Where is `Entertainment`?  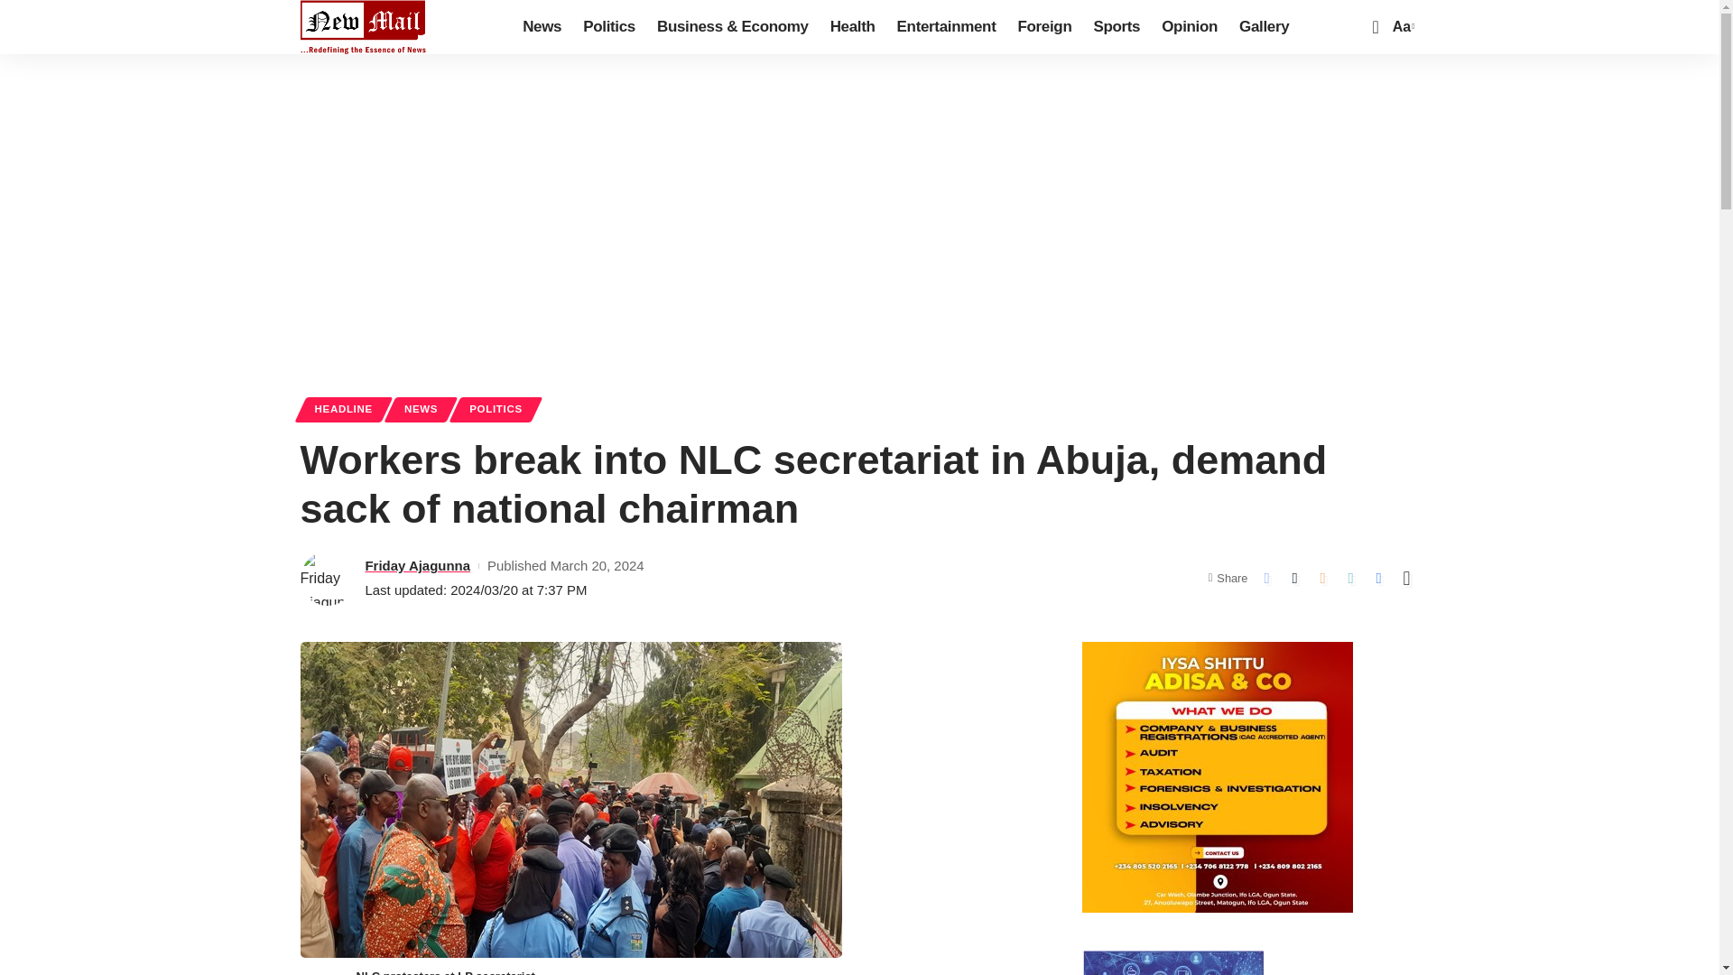
Entertainment is located at coordinates (946, 27).